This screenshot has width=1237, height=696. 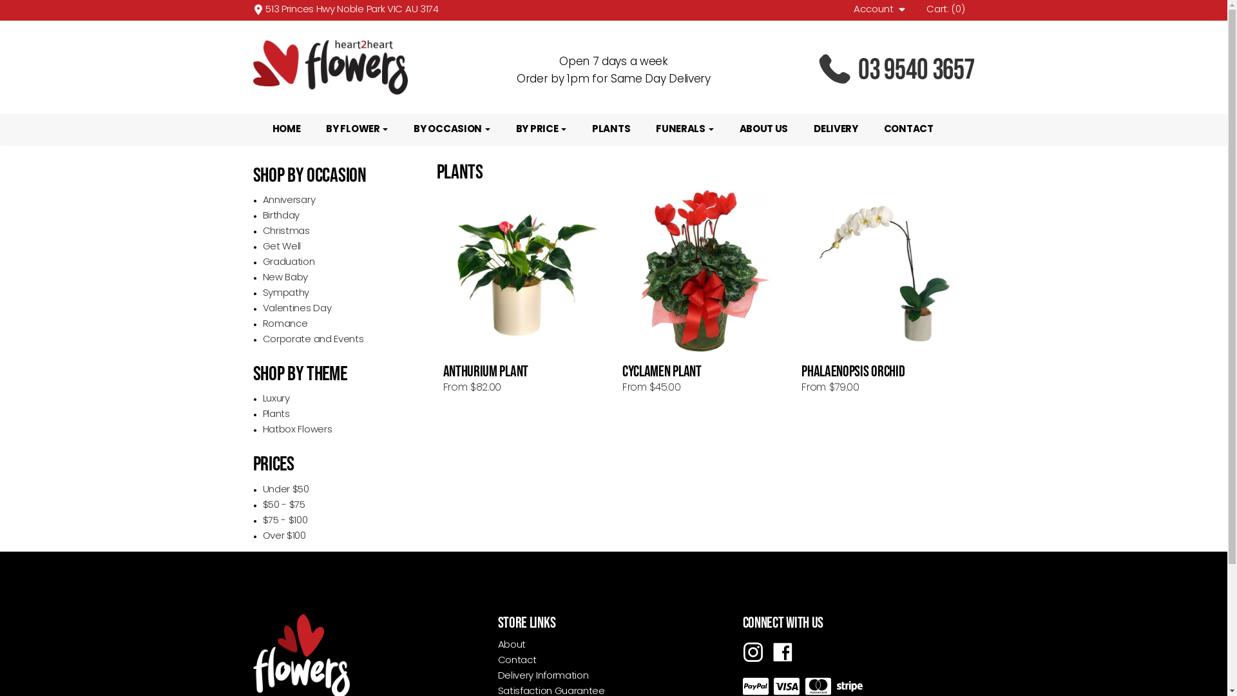 I want to click on BY OCCASION, so click(x=452, y=130).